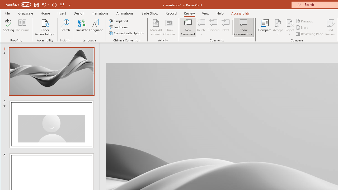 Image resolution: width=338 pixels, height=190 pixels. I want to click on New Comment, so click(188, 27).